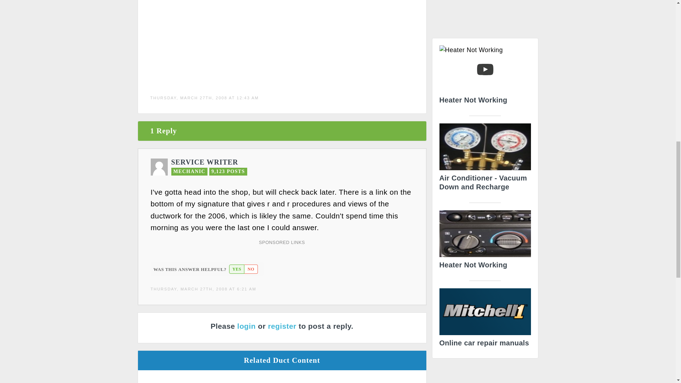 This screenshot has width=681, height=383. Describe the element at coordinates (246, 326) in the screenshot. I see `login` at that location.